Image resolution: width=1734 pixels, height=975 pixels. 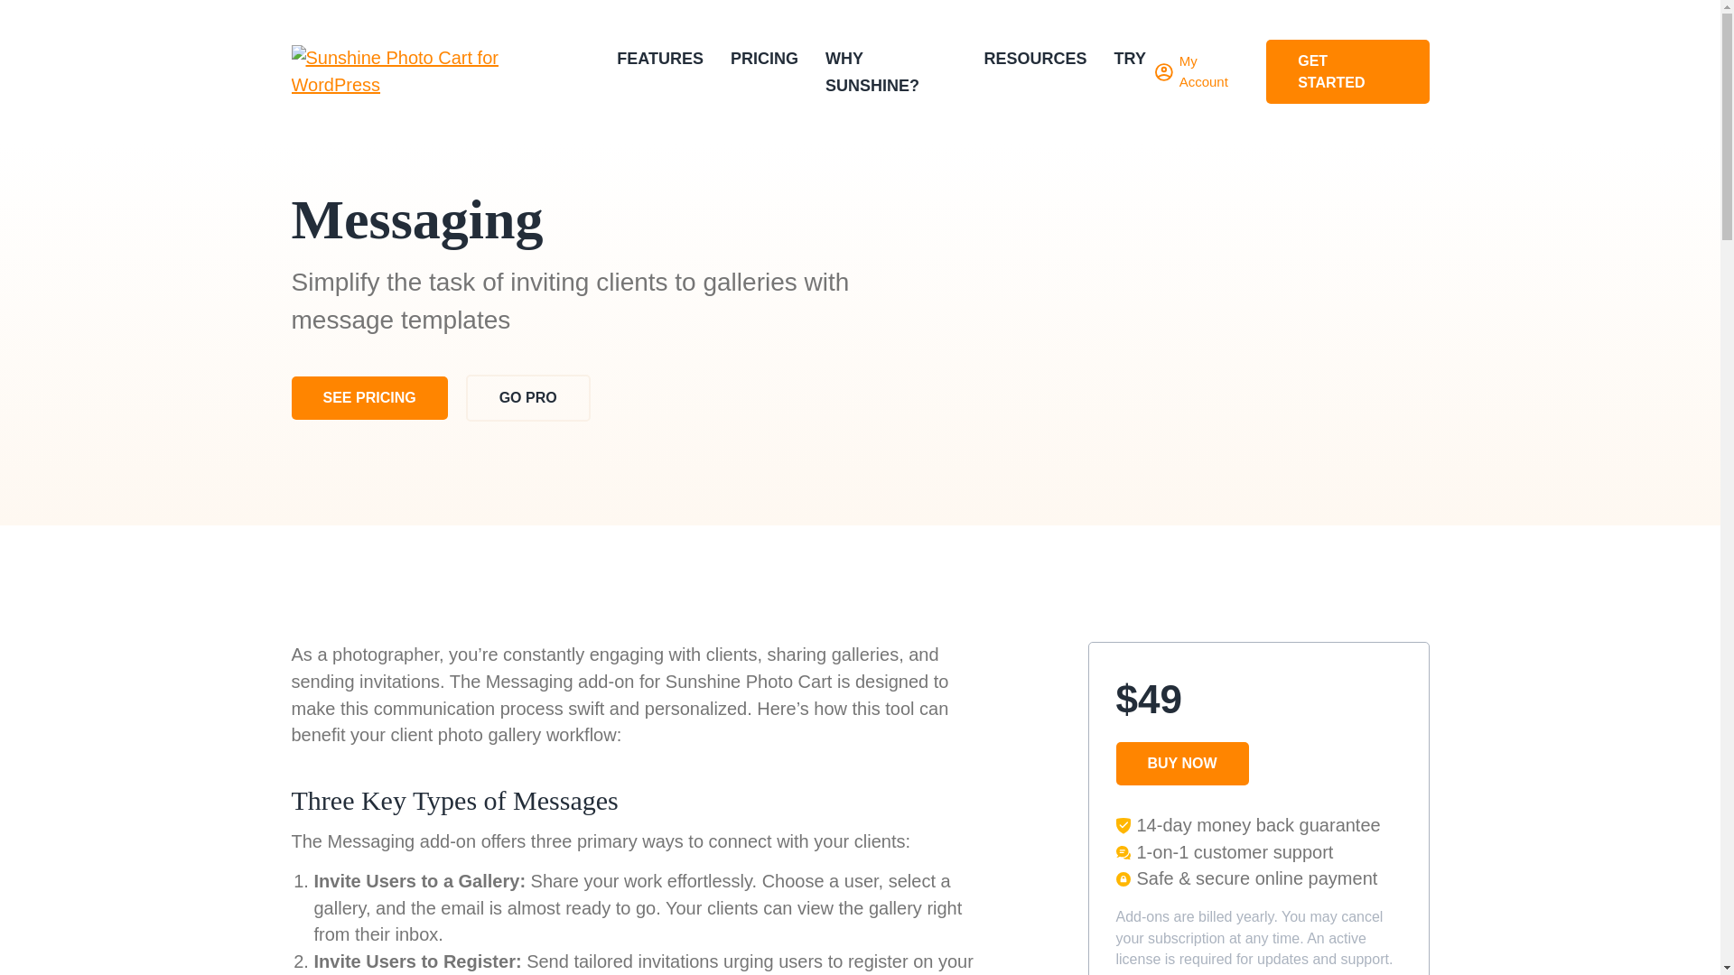 I want to click on GET STARTED, so click(x=1347, y=71).